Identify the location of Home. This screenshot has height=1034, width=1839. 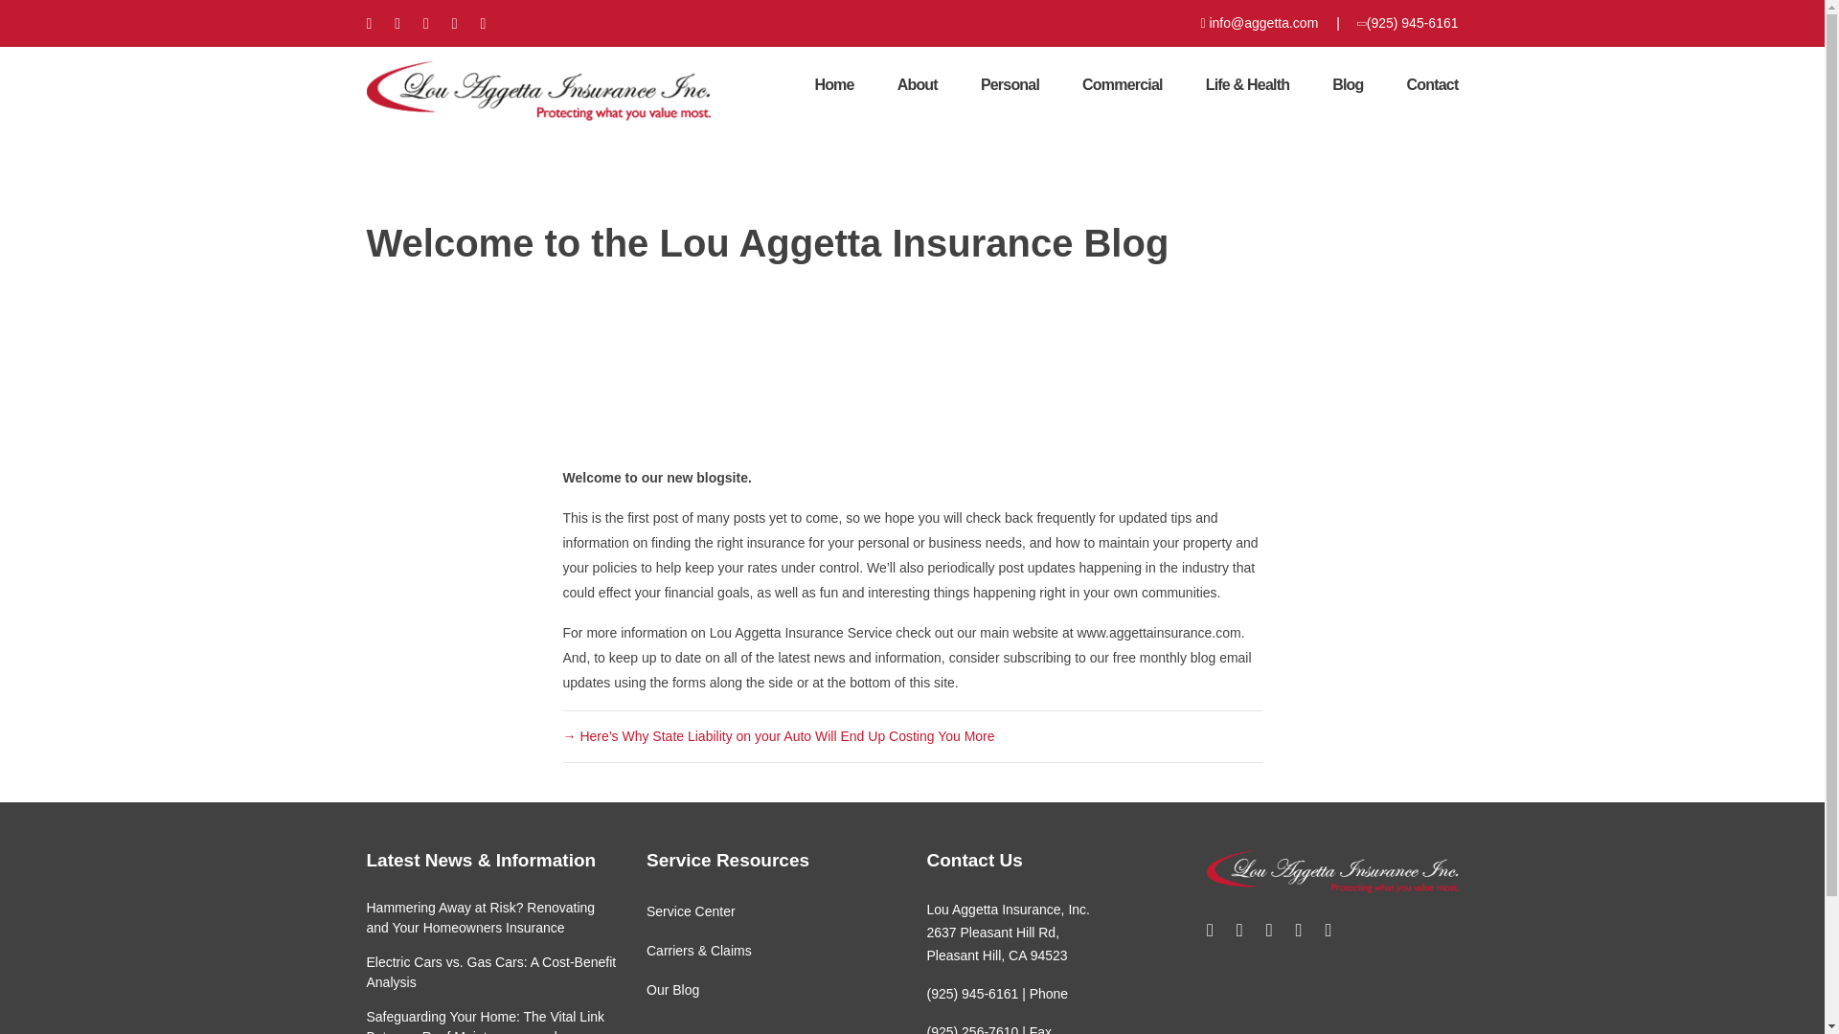
(833, 84).